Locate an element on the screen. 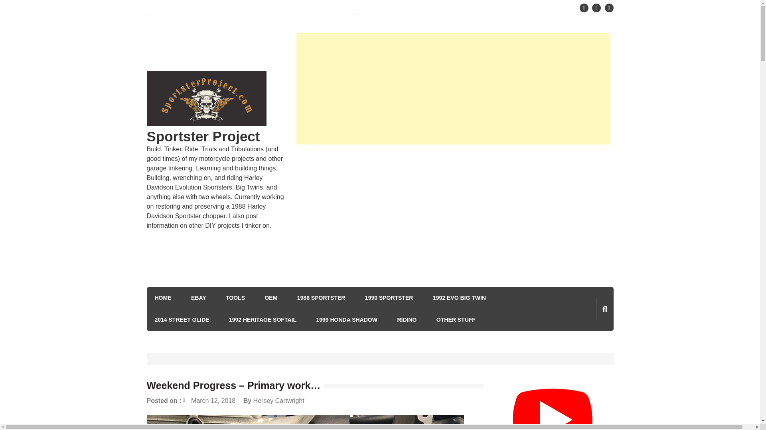  Sportster Project is located at coordinates (203, 136).